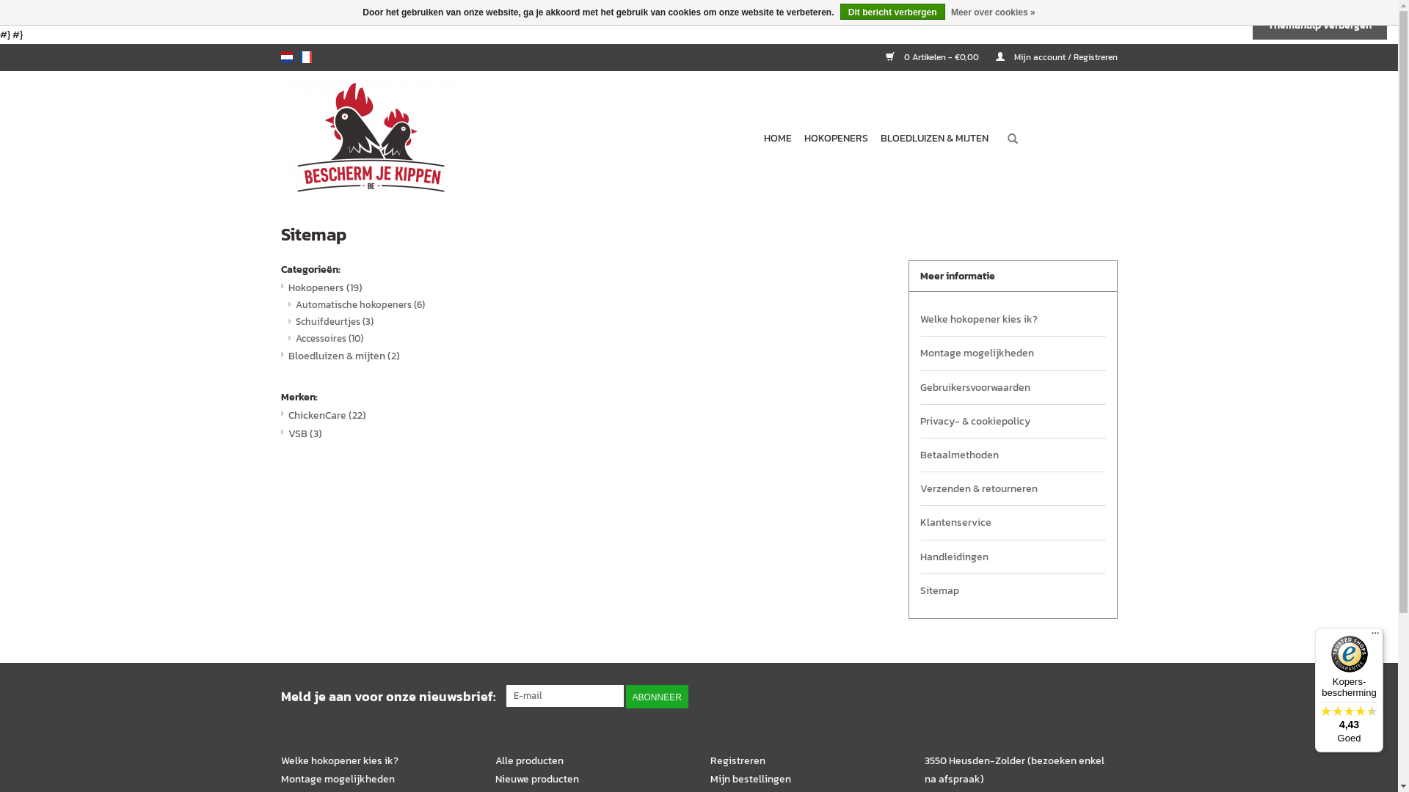 Image resolution: width=1409 pixels, height=792 pixels. I want to click on Mijn account / Registreren, so click(1049, 57).